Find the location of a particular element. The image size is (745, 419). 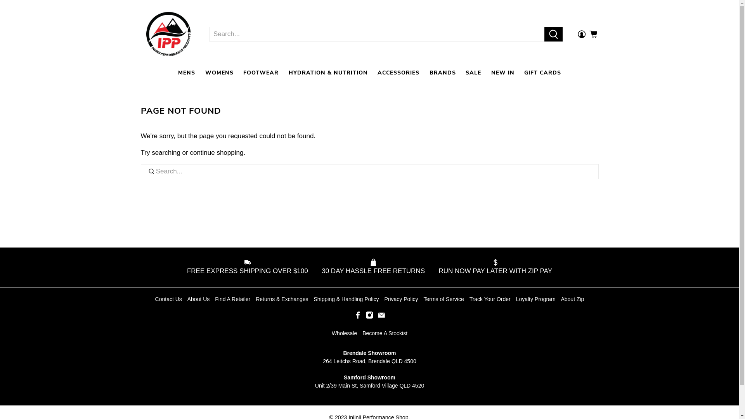

ACCESSORIES is located at coordinates (398, 73).